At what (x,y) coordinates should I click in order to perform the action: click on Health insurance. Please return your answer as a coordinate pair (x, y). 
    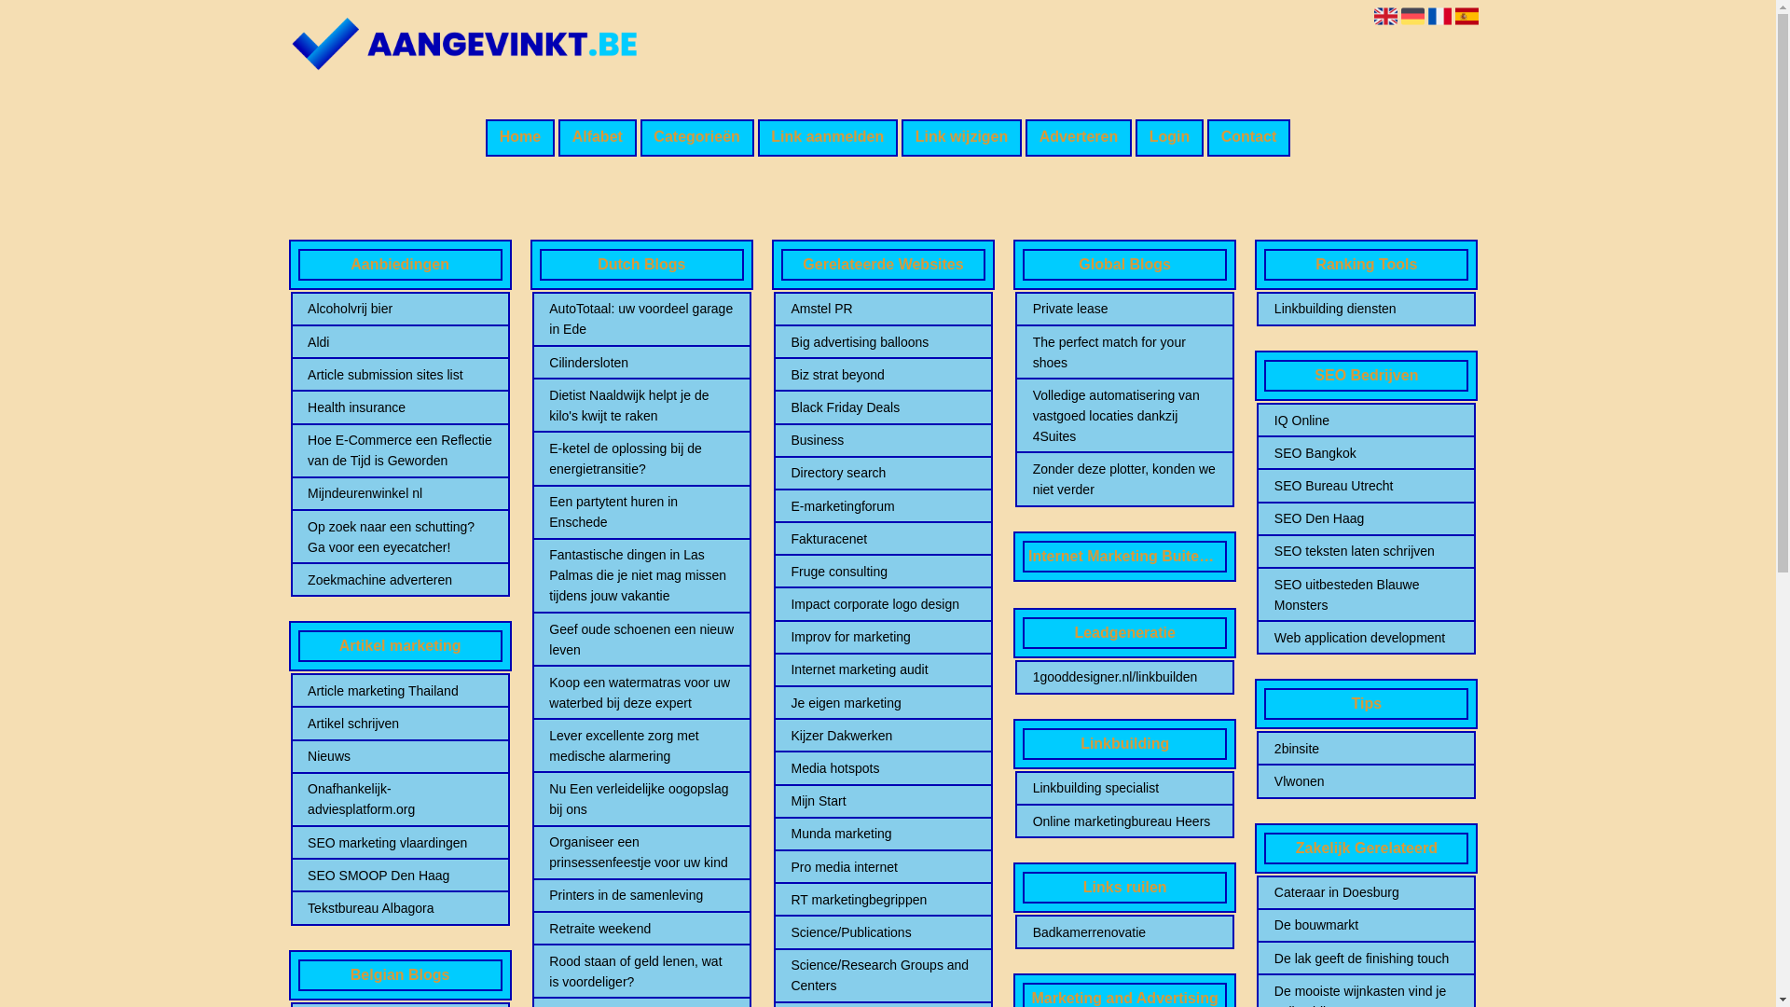
    Looking at the image, I should click on (400, 407).